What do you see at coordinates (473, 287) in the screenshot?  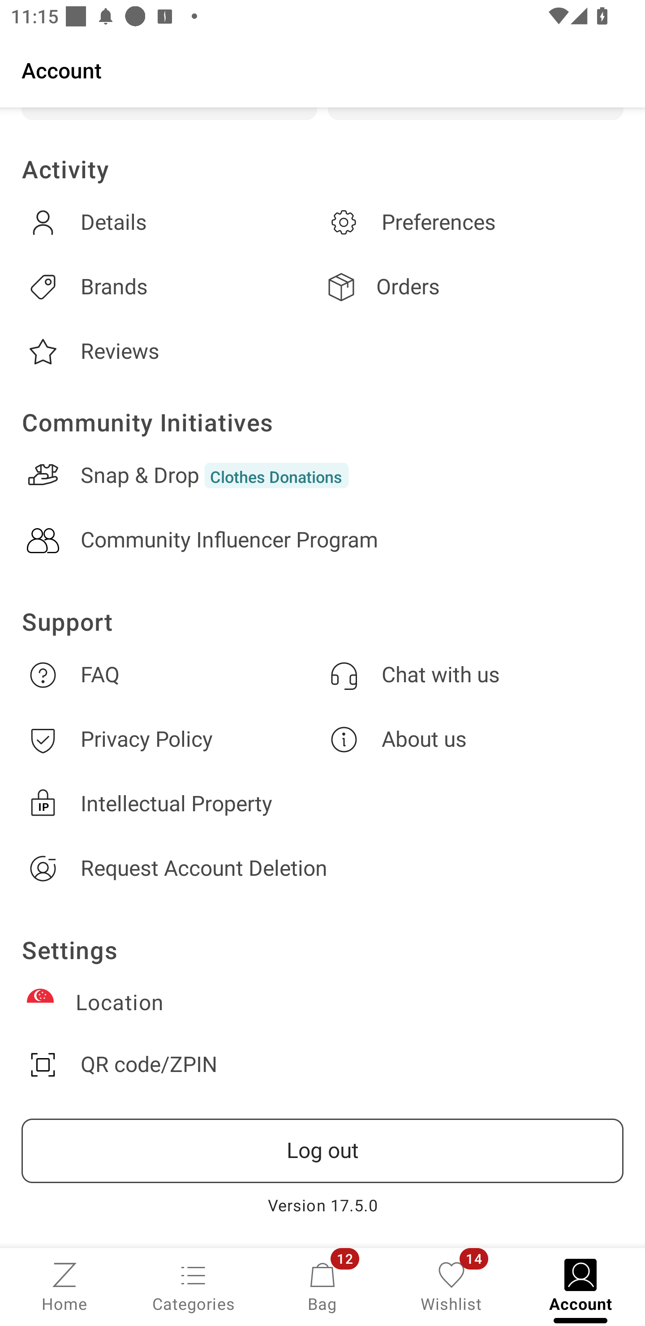 I see `Orders` at bounding box center [473, 287].